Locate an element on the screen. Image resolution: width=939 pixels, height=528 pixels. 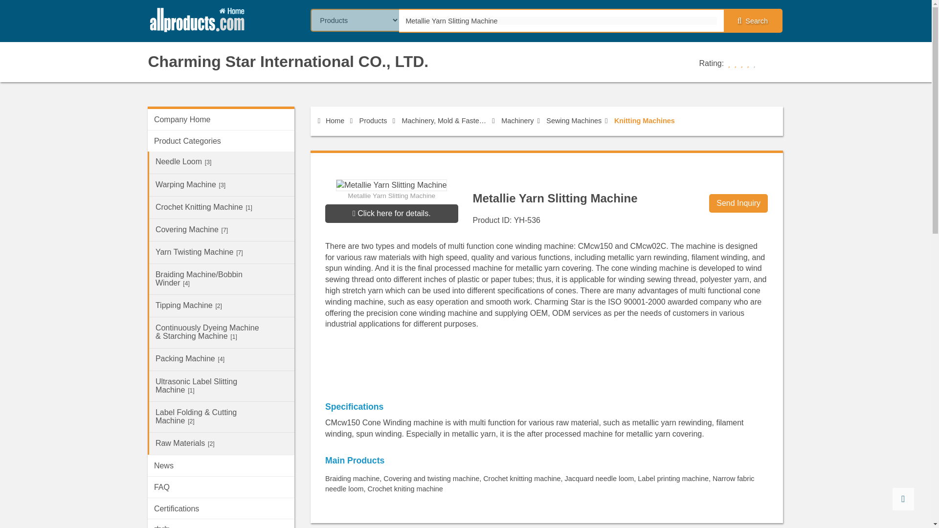
Metallie Yarn Slitting Machine is located at coordinates (560, 21).